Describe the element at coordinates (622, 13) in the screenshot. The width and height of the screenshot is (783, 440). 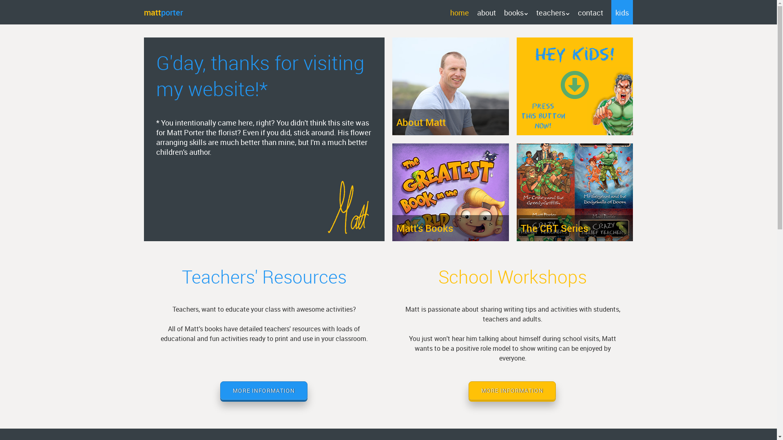
I see `kids` at that location.